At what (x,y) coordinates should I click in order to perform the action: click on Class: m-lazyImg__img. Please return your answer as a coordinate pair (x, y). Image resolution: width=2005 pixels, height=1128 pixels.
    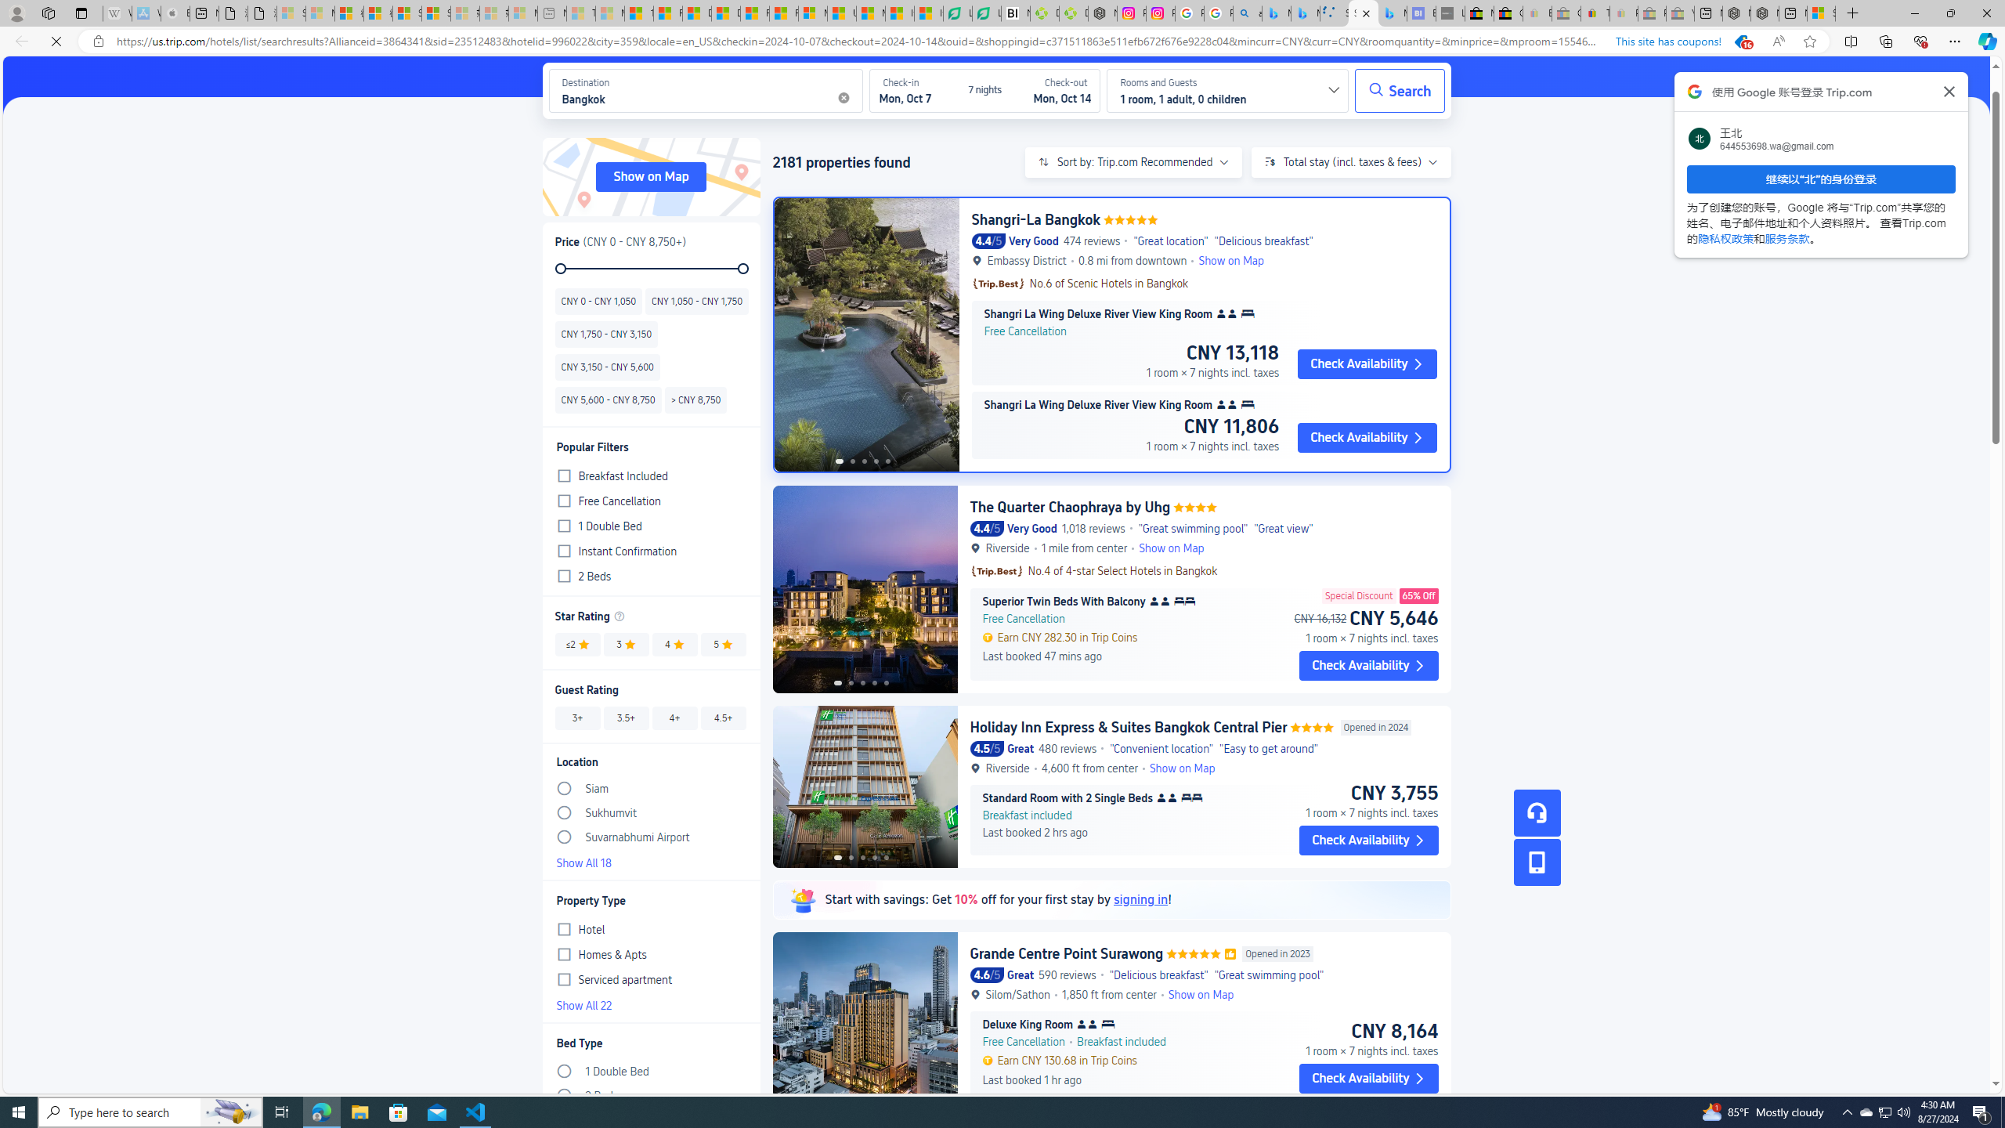
    Looking at the image, I should click on (802, 899).